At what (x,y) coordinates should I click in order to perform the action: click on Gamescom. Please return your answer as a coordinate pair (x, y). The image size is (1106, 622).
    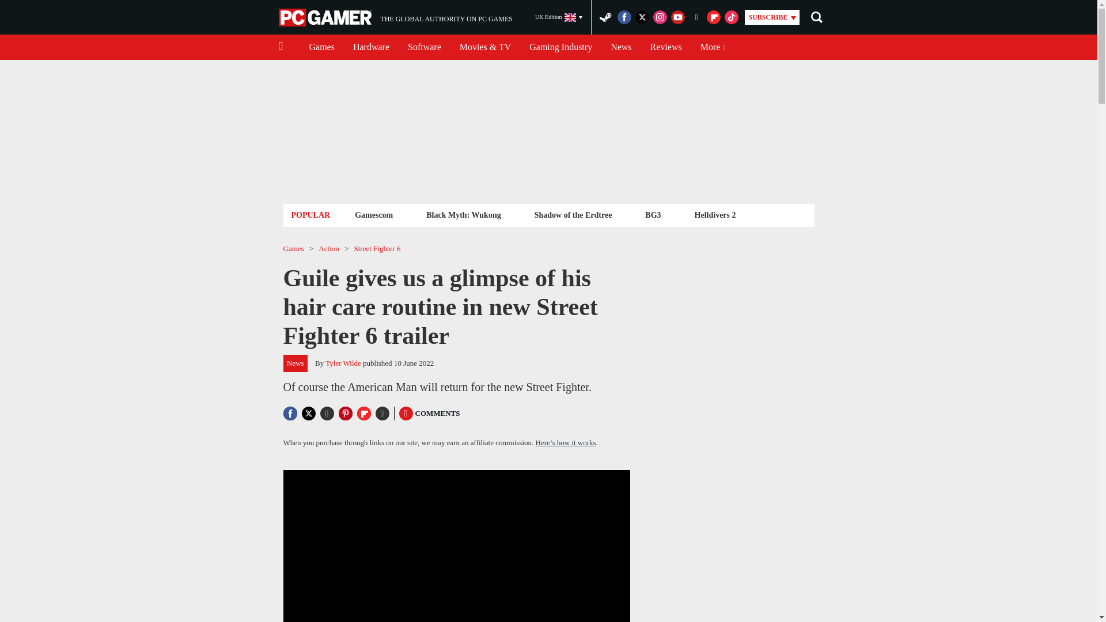
    Looking at the image, I should click on (560, 47).